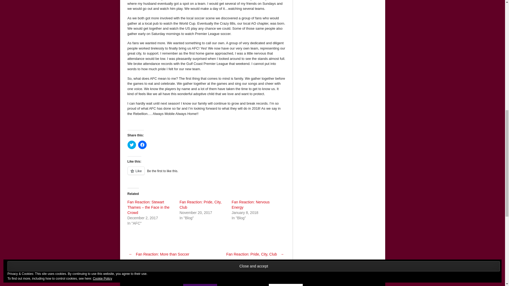 The image size is (509, 286). I want to click on Fan Reaction: Nervous Energy, so click(251, 204).